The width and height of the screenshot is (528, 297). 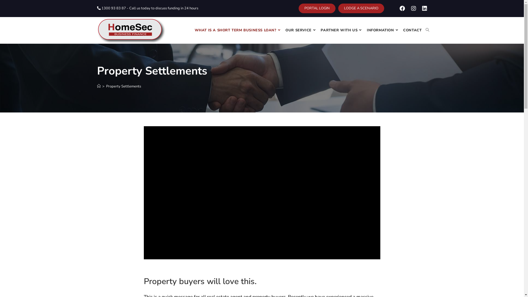 I want to click on Property Settlements, so click(x=124, y=86).